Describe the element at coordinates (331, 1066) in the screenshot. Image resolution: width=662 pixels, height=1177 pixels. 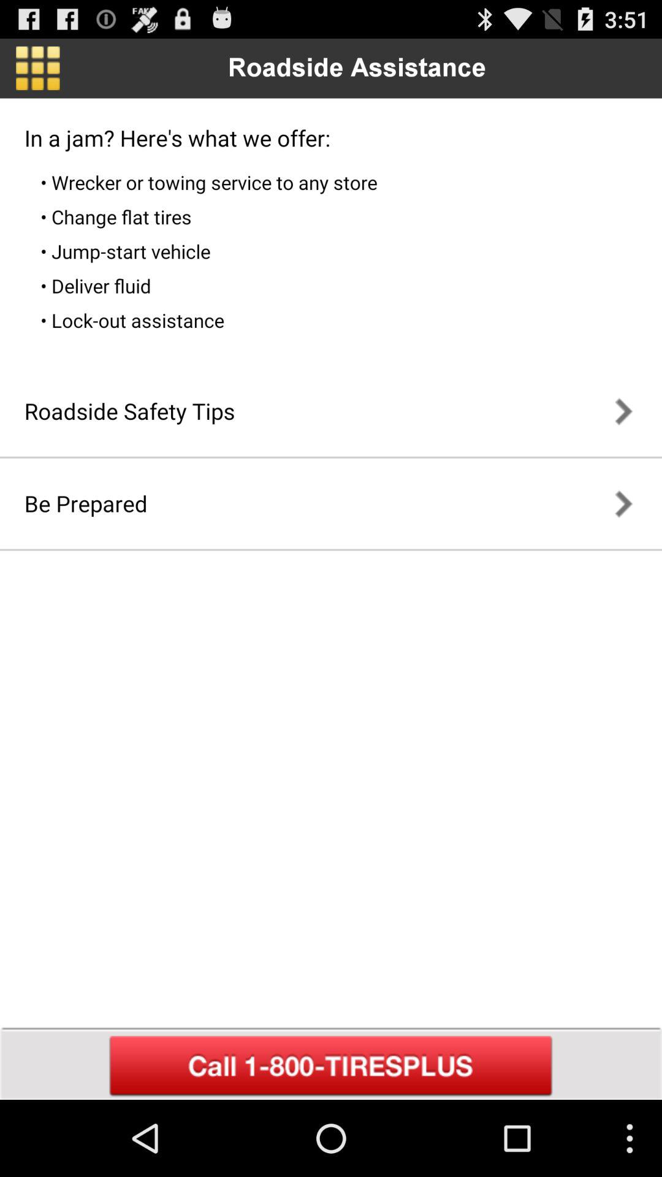
I see `call provider` at that location.